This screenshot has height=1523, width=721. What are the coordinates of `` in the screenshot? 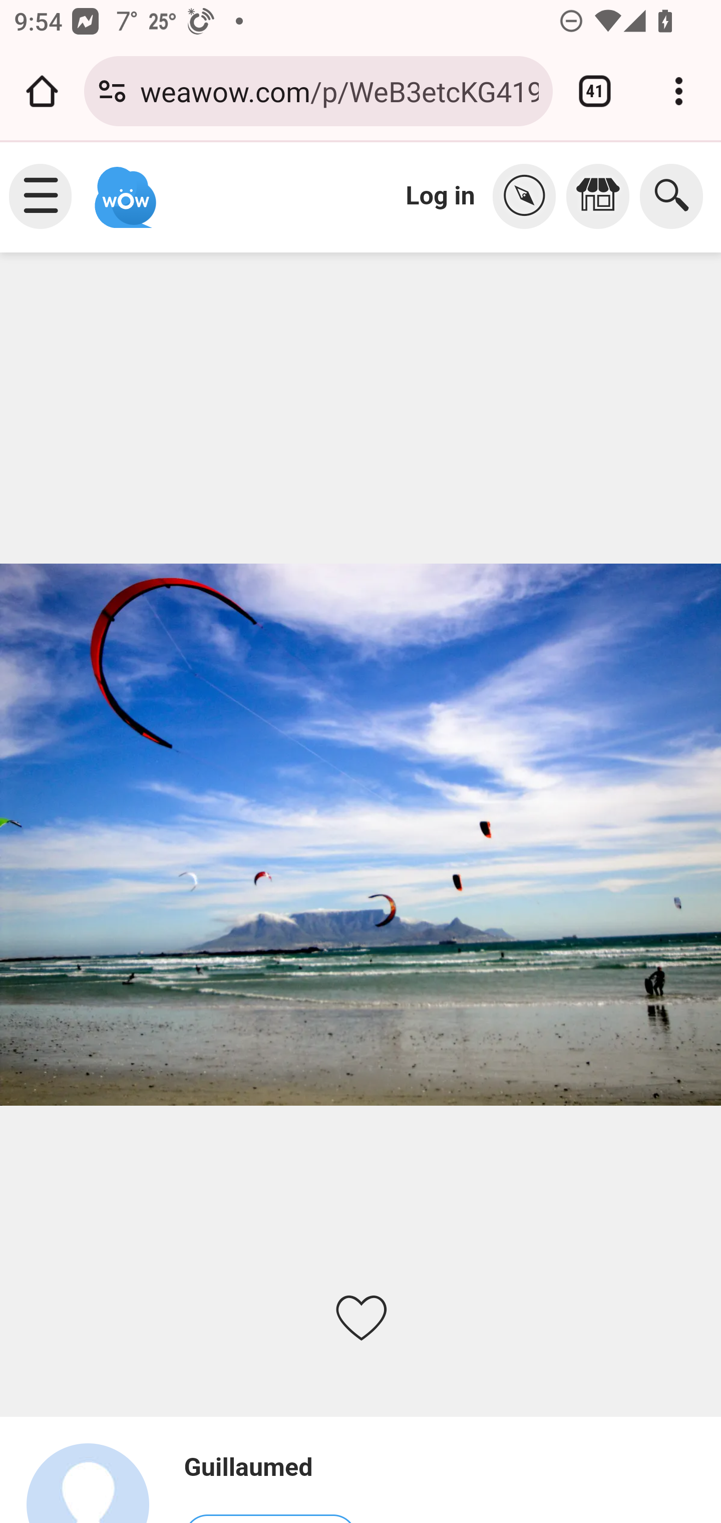 It's located at (603, 196).